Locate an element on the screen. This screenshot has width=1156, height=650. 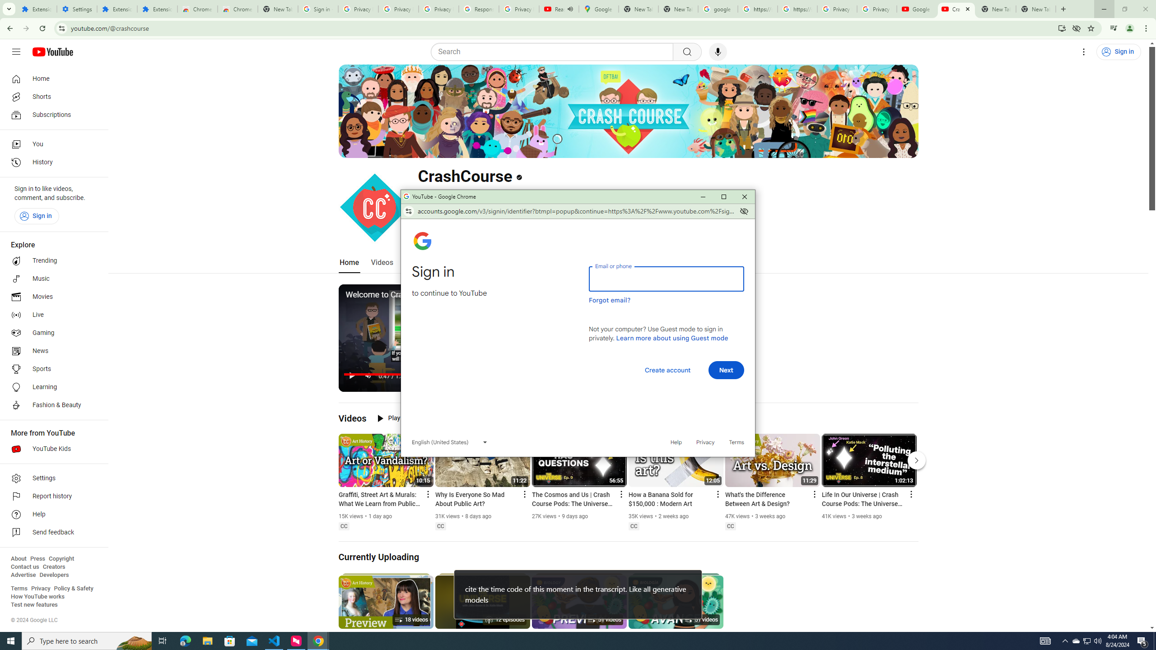
Shorts is located at coordinates (51, 97).